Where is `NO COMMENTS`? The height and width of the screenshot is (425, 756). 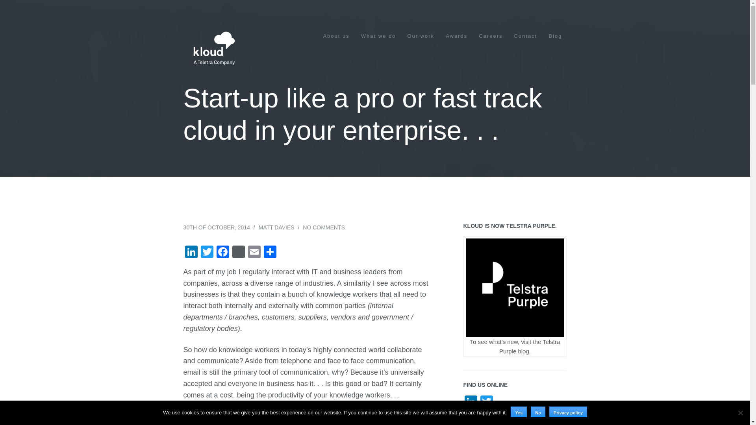
NO COMMENTS is located at coordinates (324, 227).